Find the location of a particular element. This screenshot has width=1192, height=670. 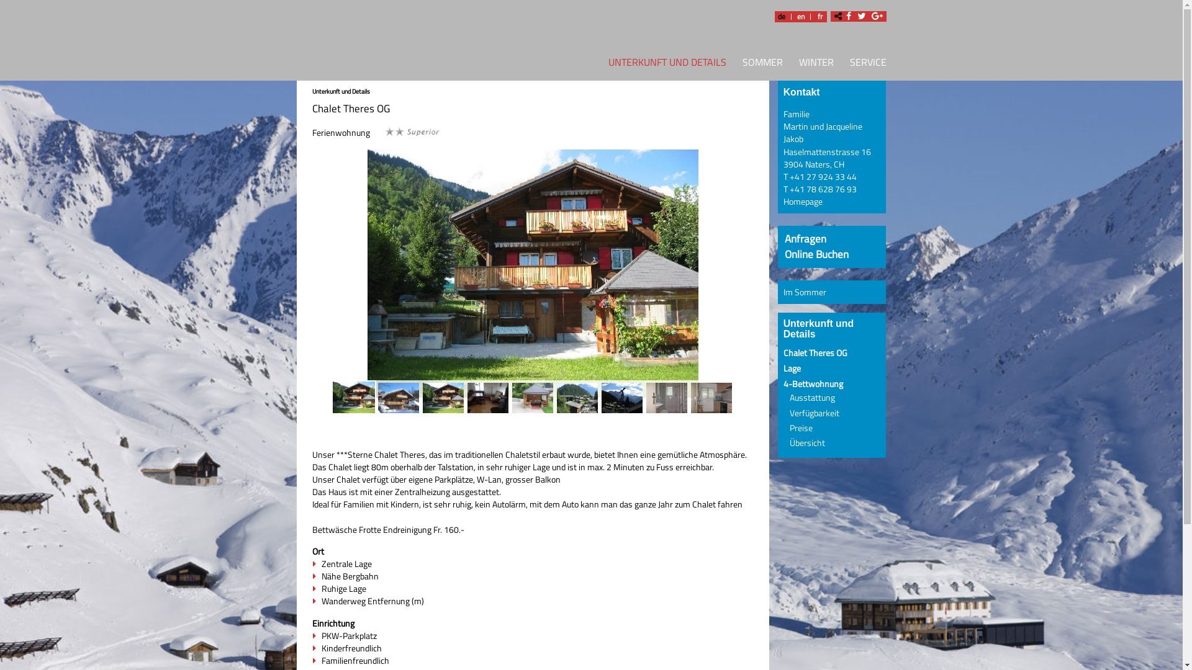

UNTERKUNFT UND DETAILS is located at coordinates (663, 65).